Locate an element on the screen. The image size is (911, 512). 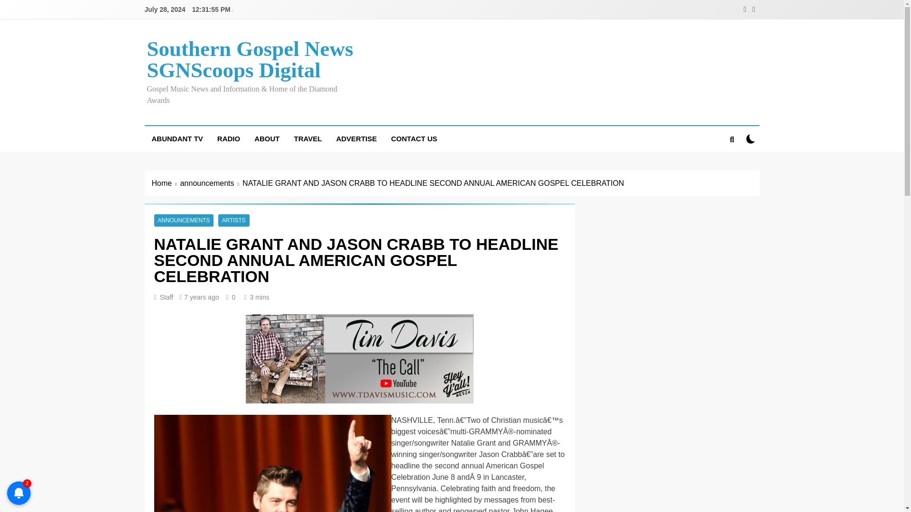
ABOUT is located at coordinates (267, 138).